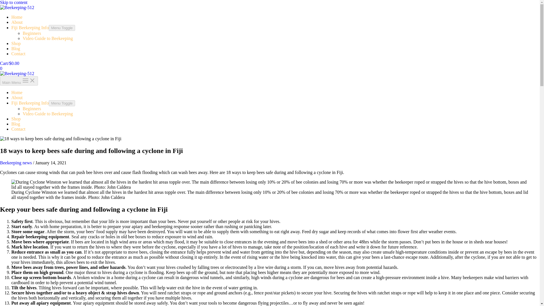 The image size is (544, 306). What do you see at coordinates (32, 33) in the screenshot?
I see `Beginners` at bounding box center [32, 33].